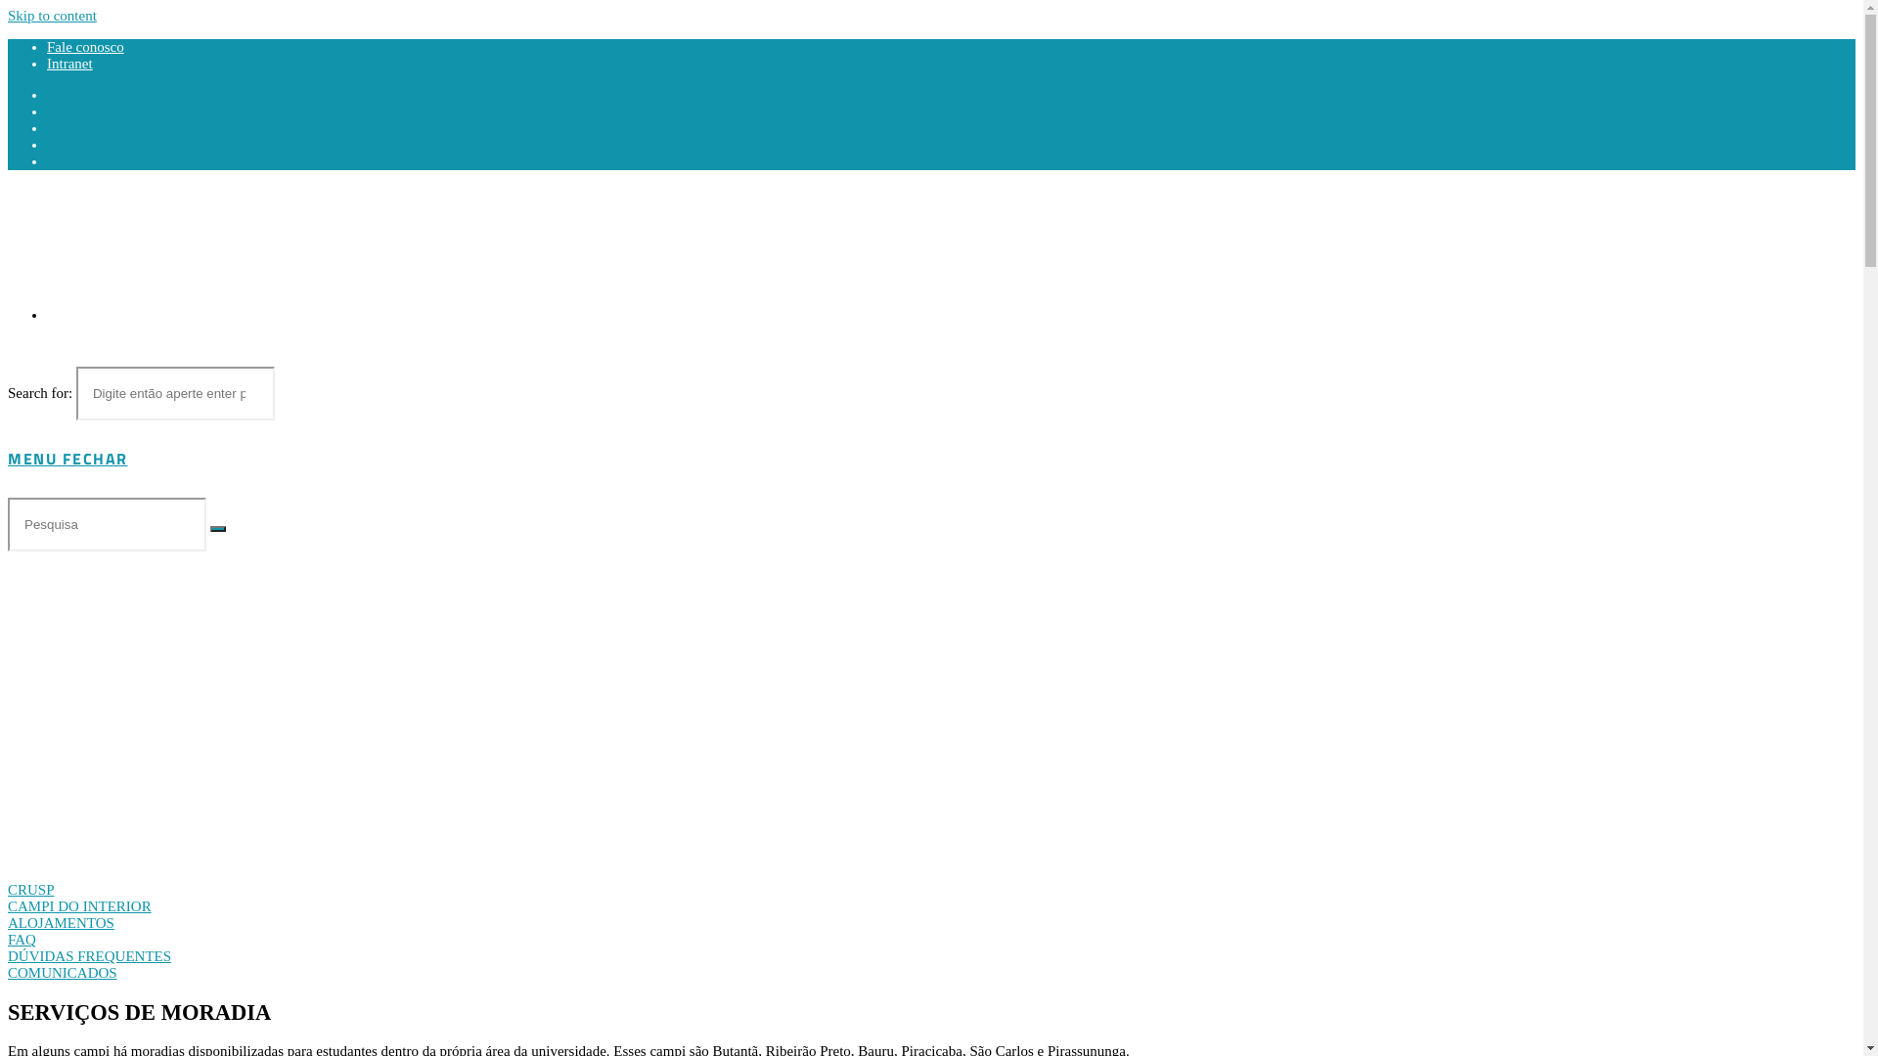  I want to click on MENU FECHAR, so click(68, 459).